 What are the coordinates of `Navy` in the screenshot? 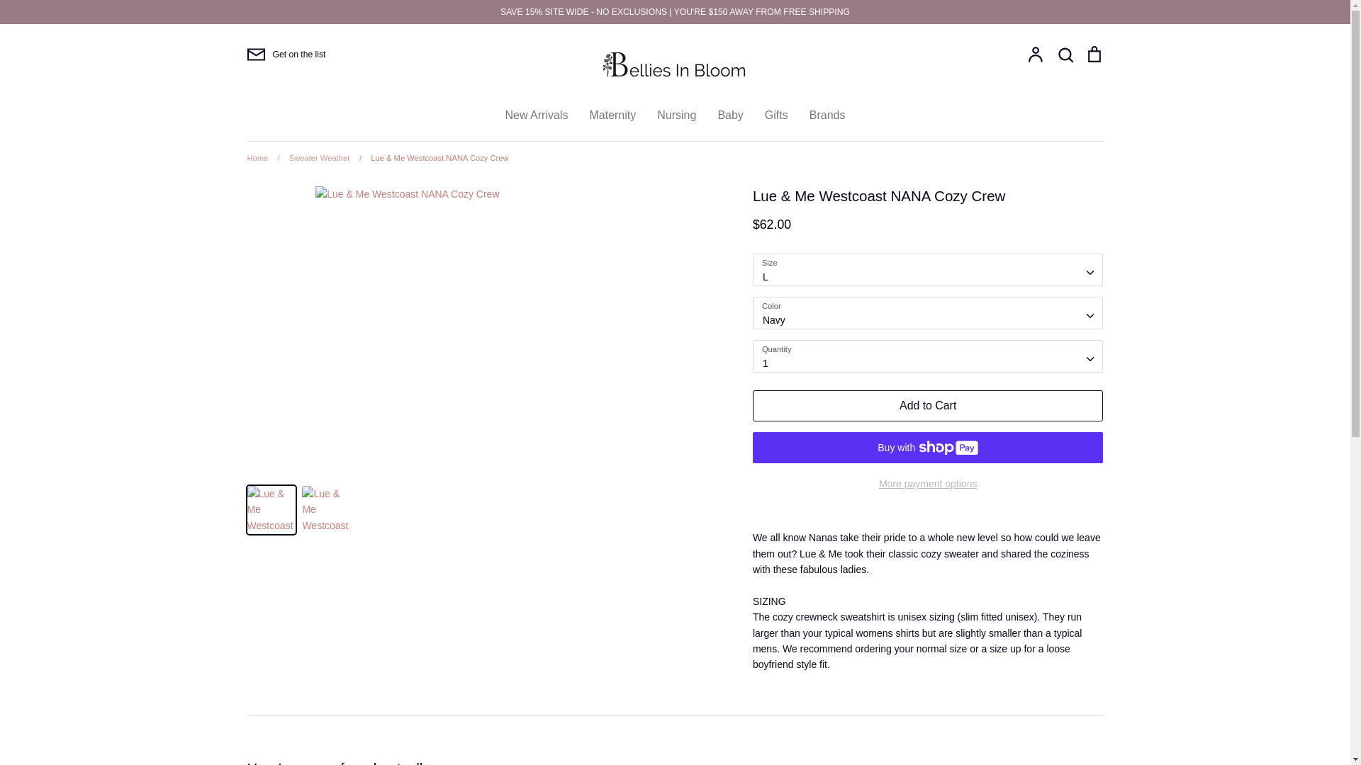 It's located at (928, 313).